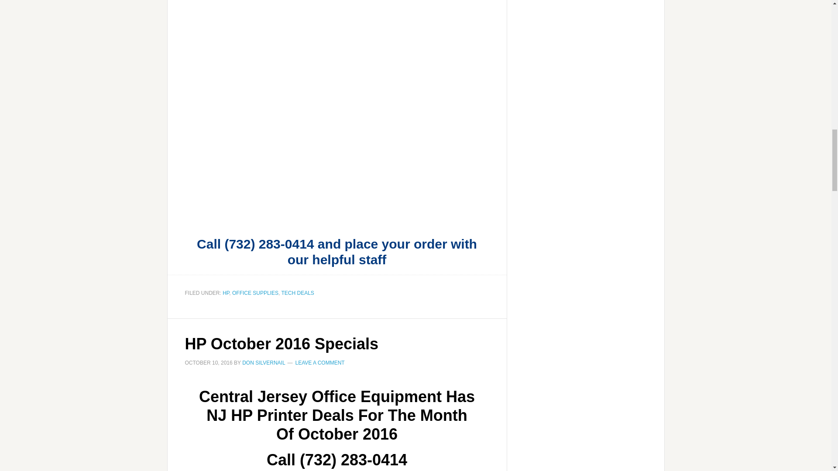 This screenshot has height=471, width=838. I want to click on LEAVE A COMMENT, so click(320, 363).